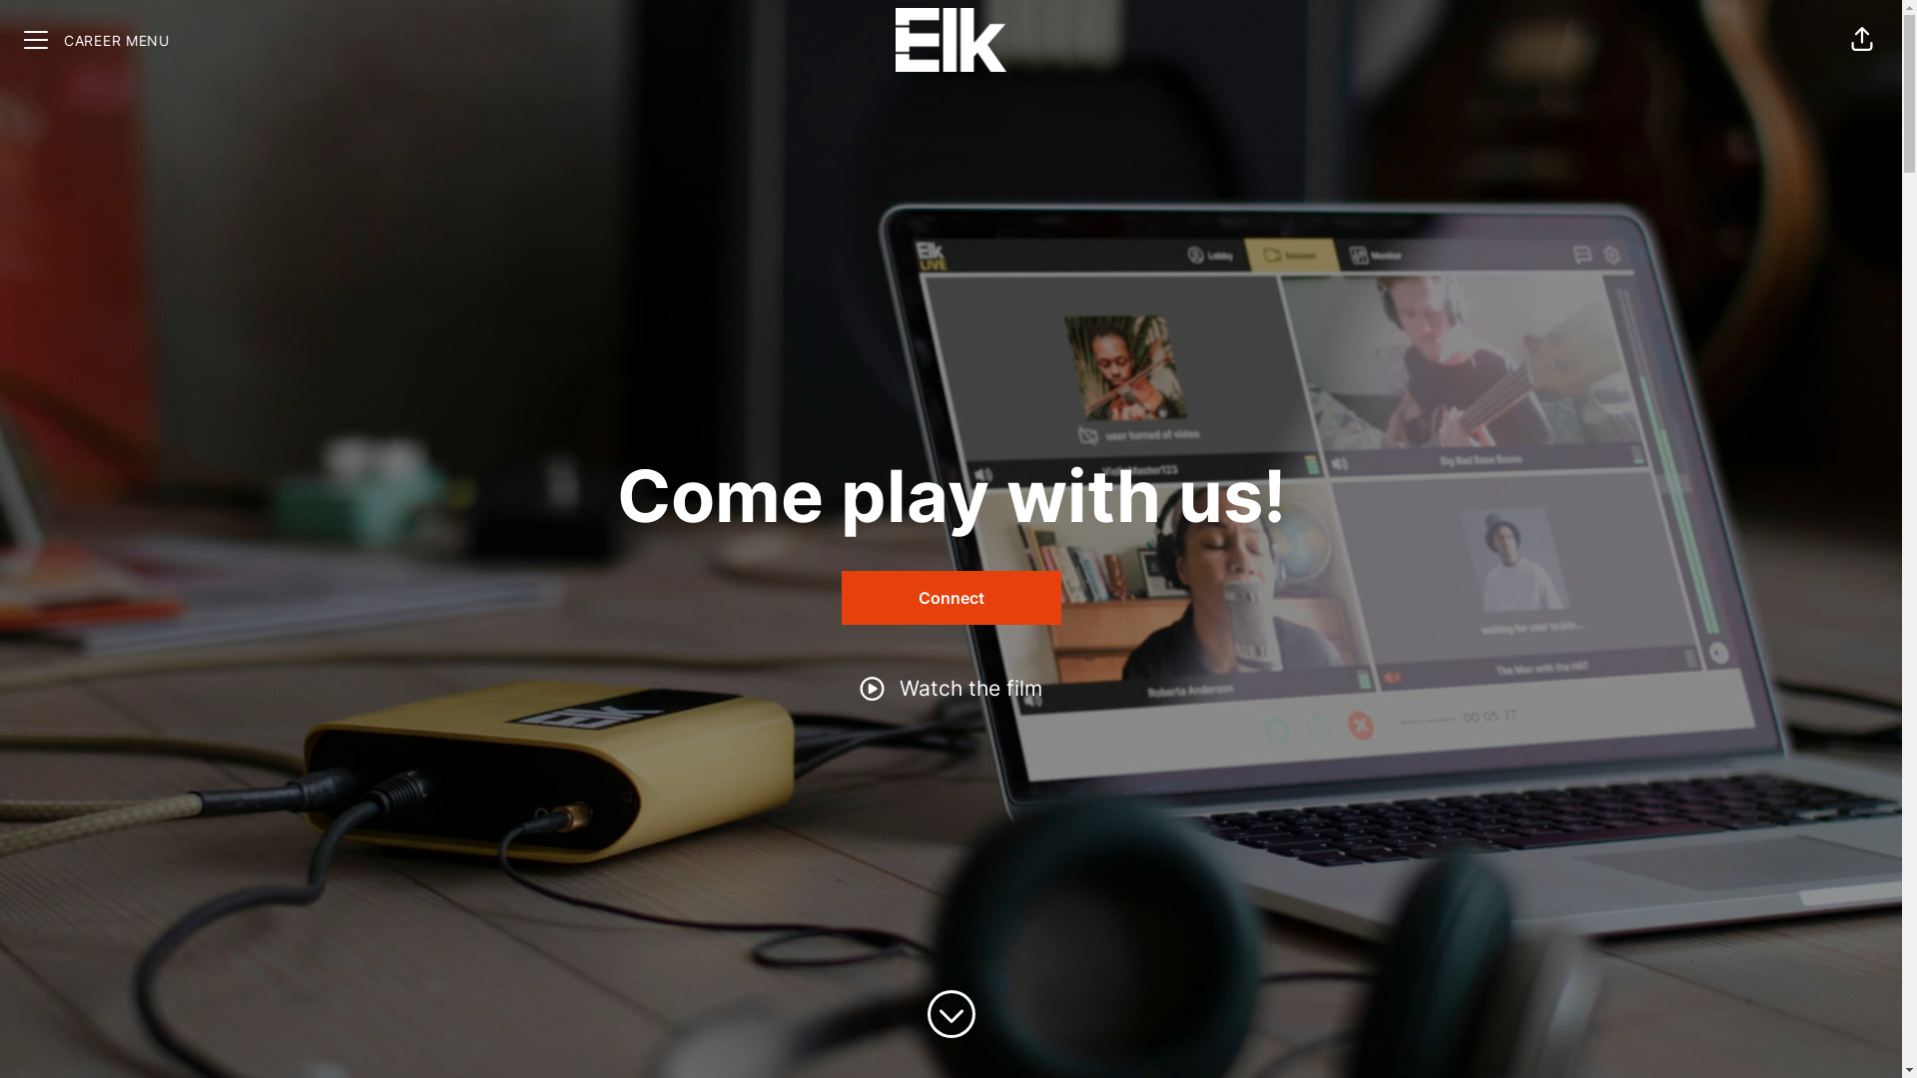 The height and width of the screenshot is (1078, 1917). Describe the element at coordinates (951, 598) in the screenshot. I see `Connect` at that location.